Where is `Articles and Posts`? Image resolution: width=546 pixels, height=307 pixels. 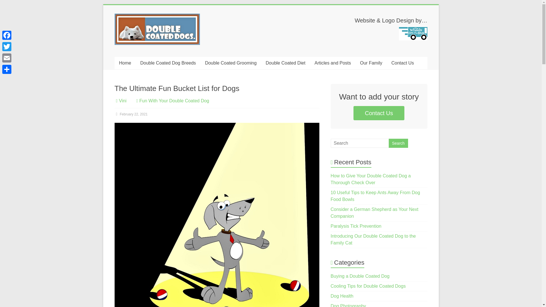
Articles and Posts is located at coordinates (333, 63).